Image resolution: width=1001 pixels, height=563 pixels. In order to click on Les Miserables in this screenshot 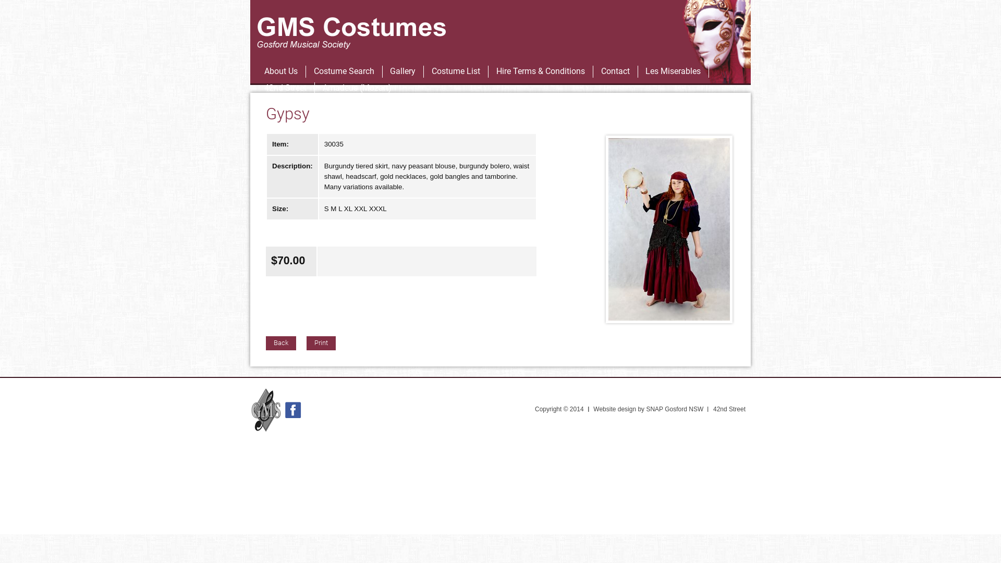, I will do `click(673, 71)`.